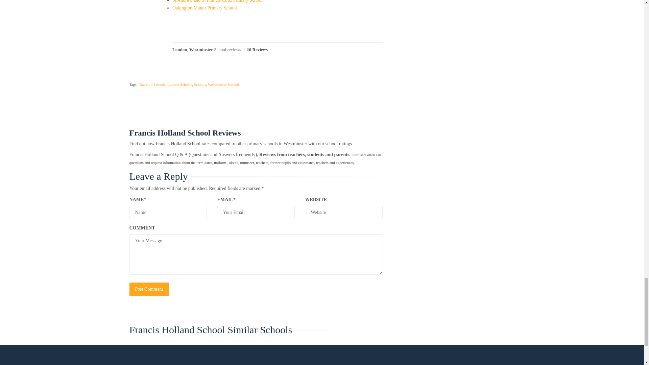  What do you see at coordinates (180, 84) in the screenshot?
I see `London Schools` at bounding box center [180, 84].